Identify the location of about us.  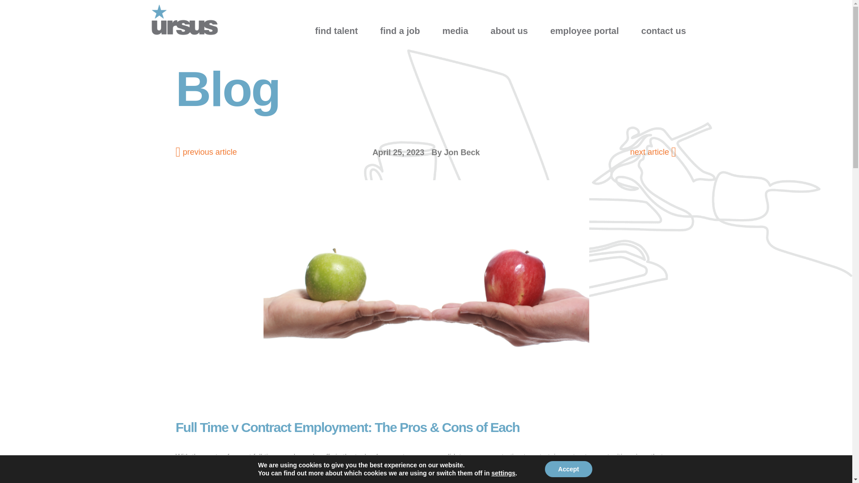
(511, 28).